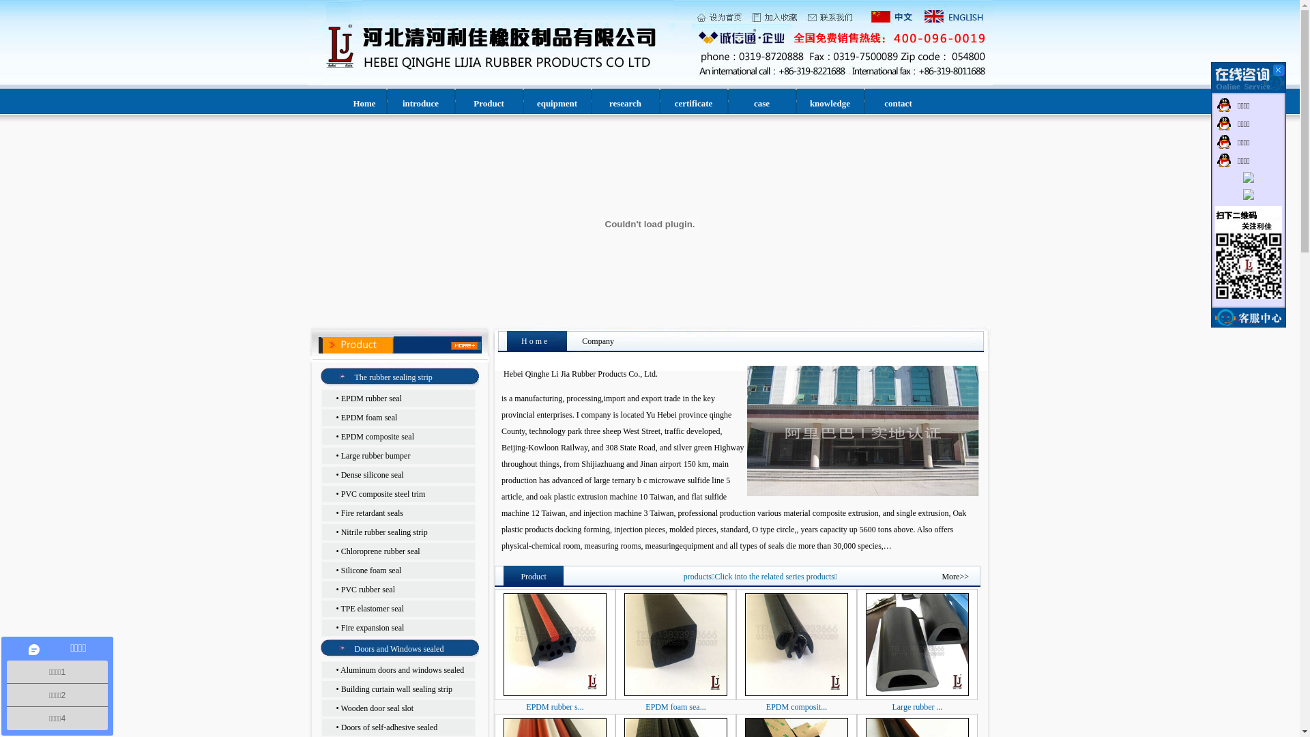  What do you see at coordinates (555, 707) in the screenshot?
I see `EPDM rubber s...` at bounding box center [555, 707].